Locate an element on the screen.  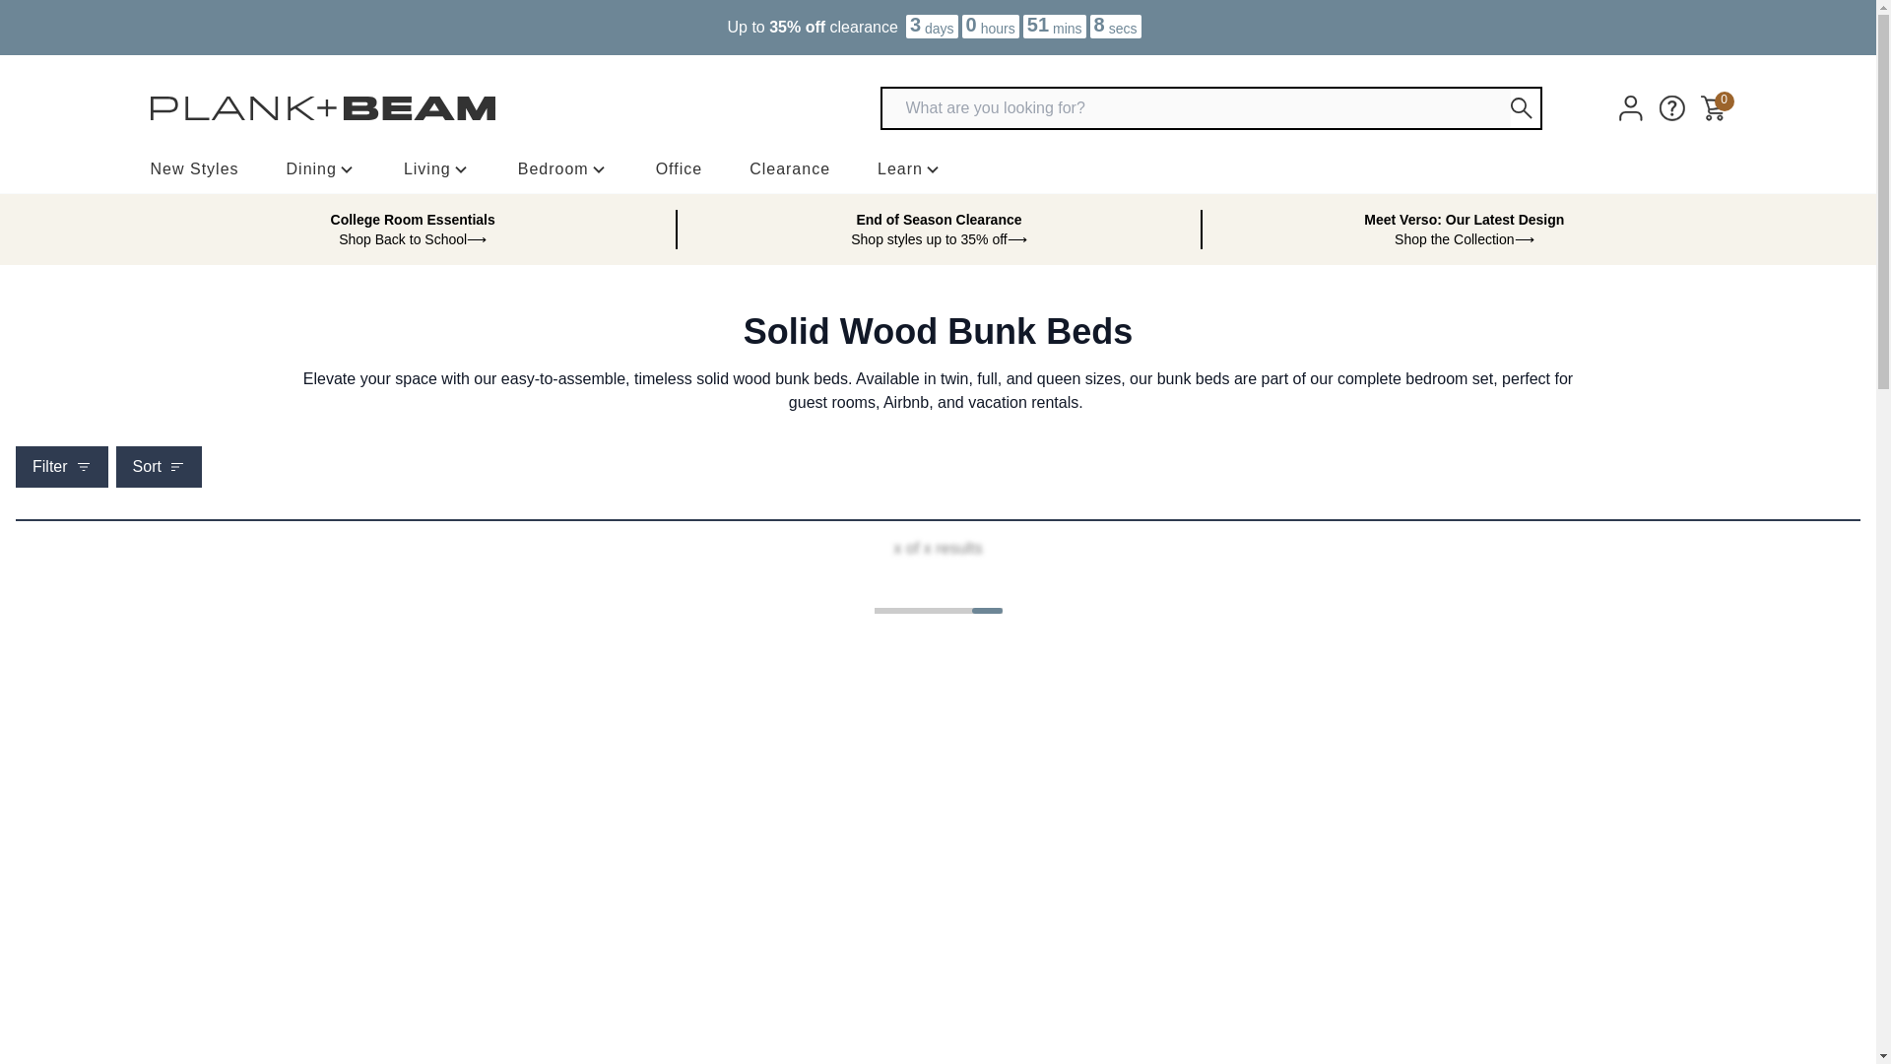
Dining is located at coordinates (321, 169).